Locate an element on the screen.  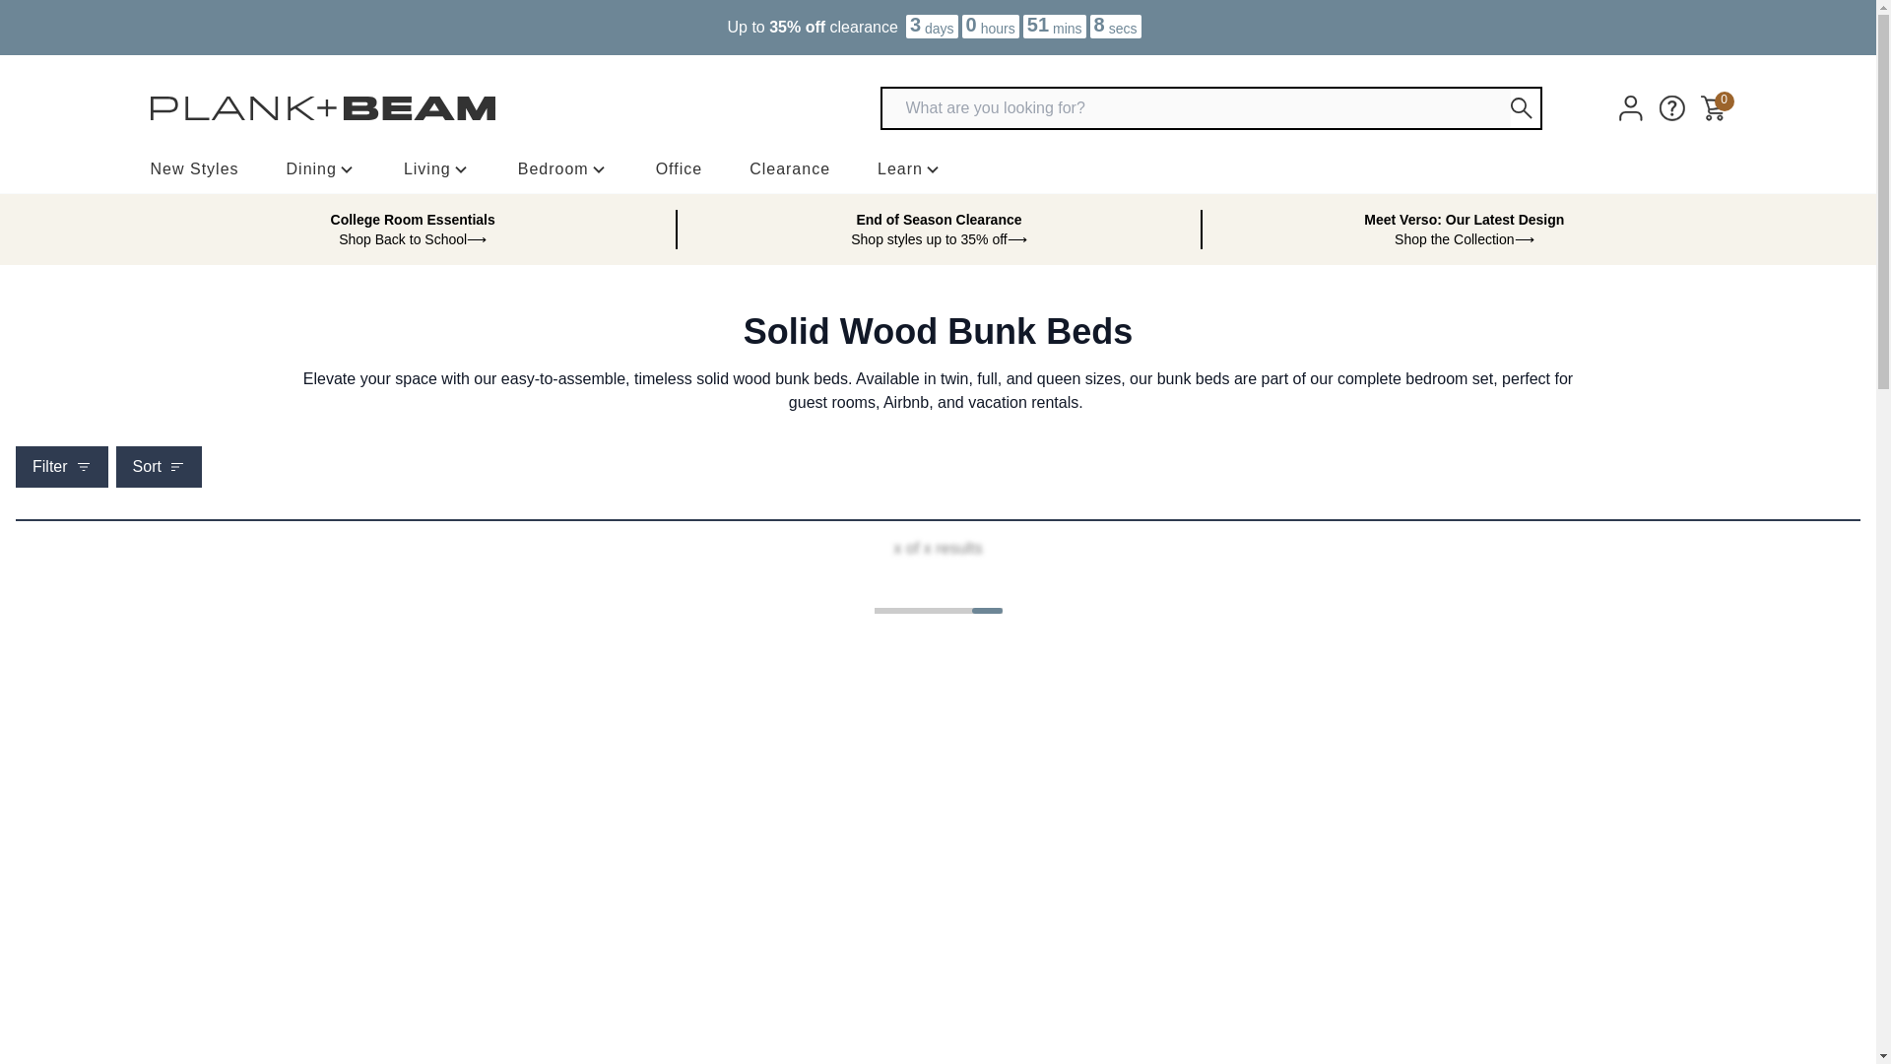
Dining is located at coordinates (321, 169).